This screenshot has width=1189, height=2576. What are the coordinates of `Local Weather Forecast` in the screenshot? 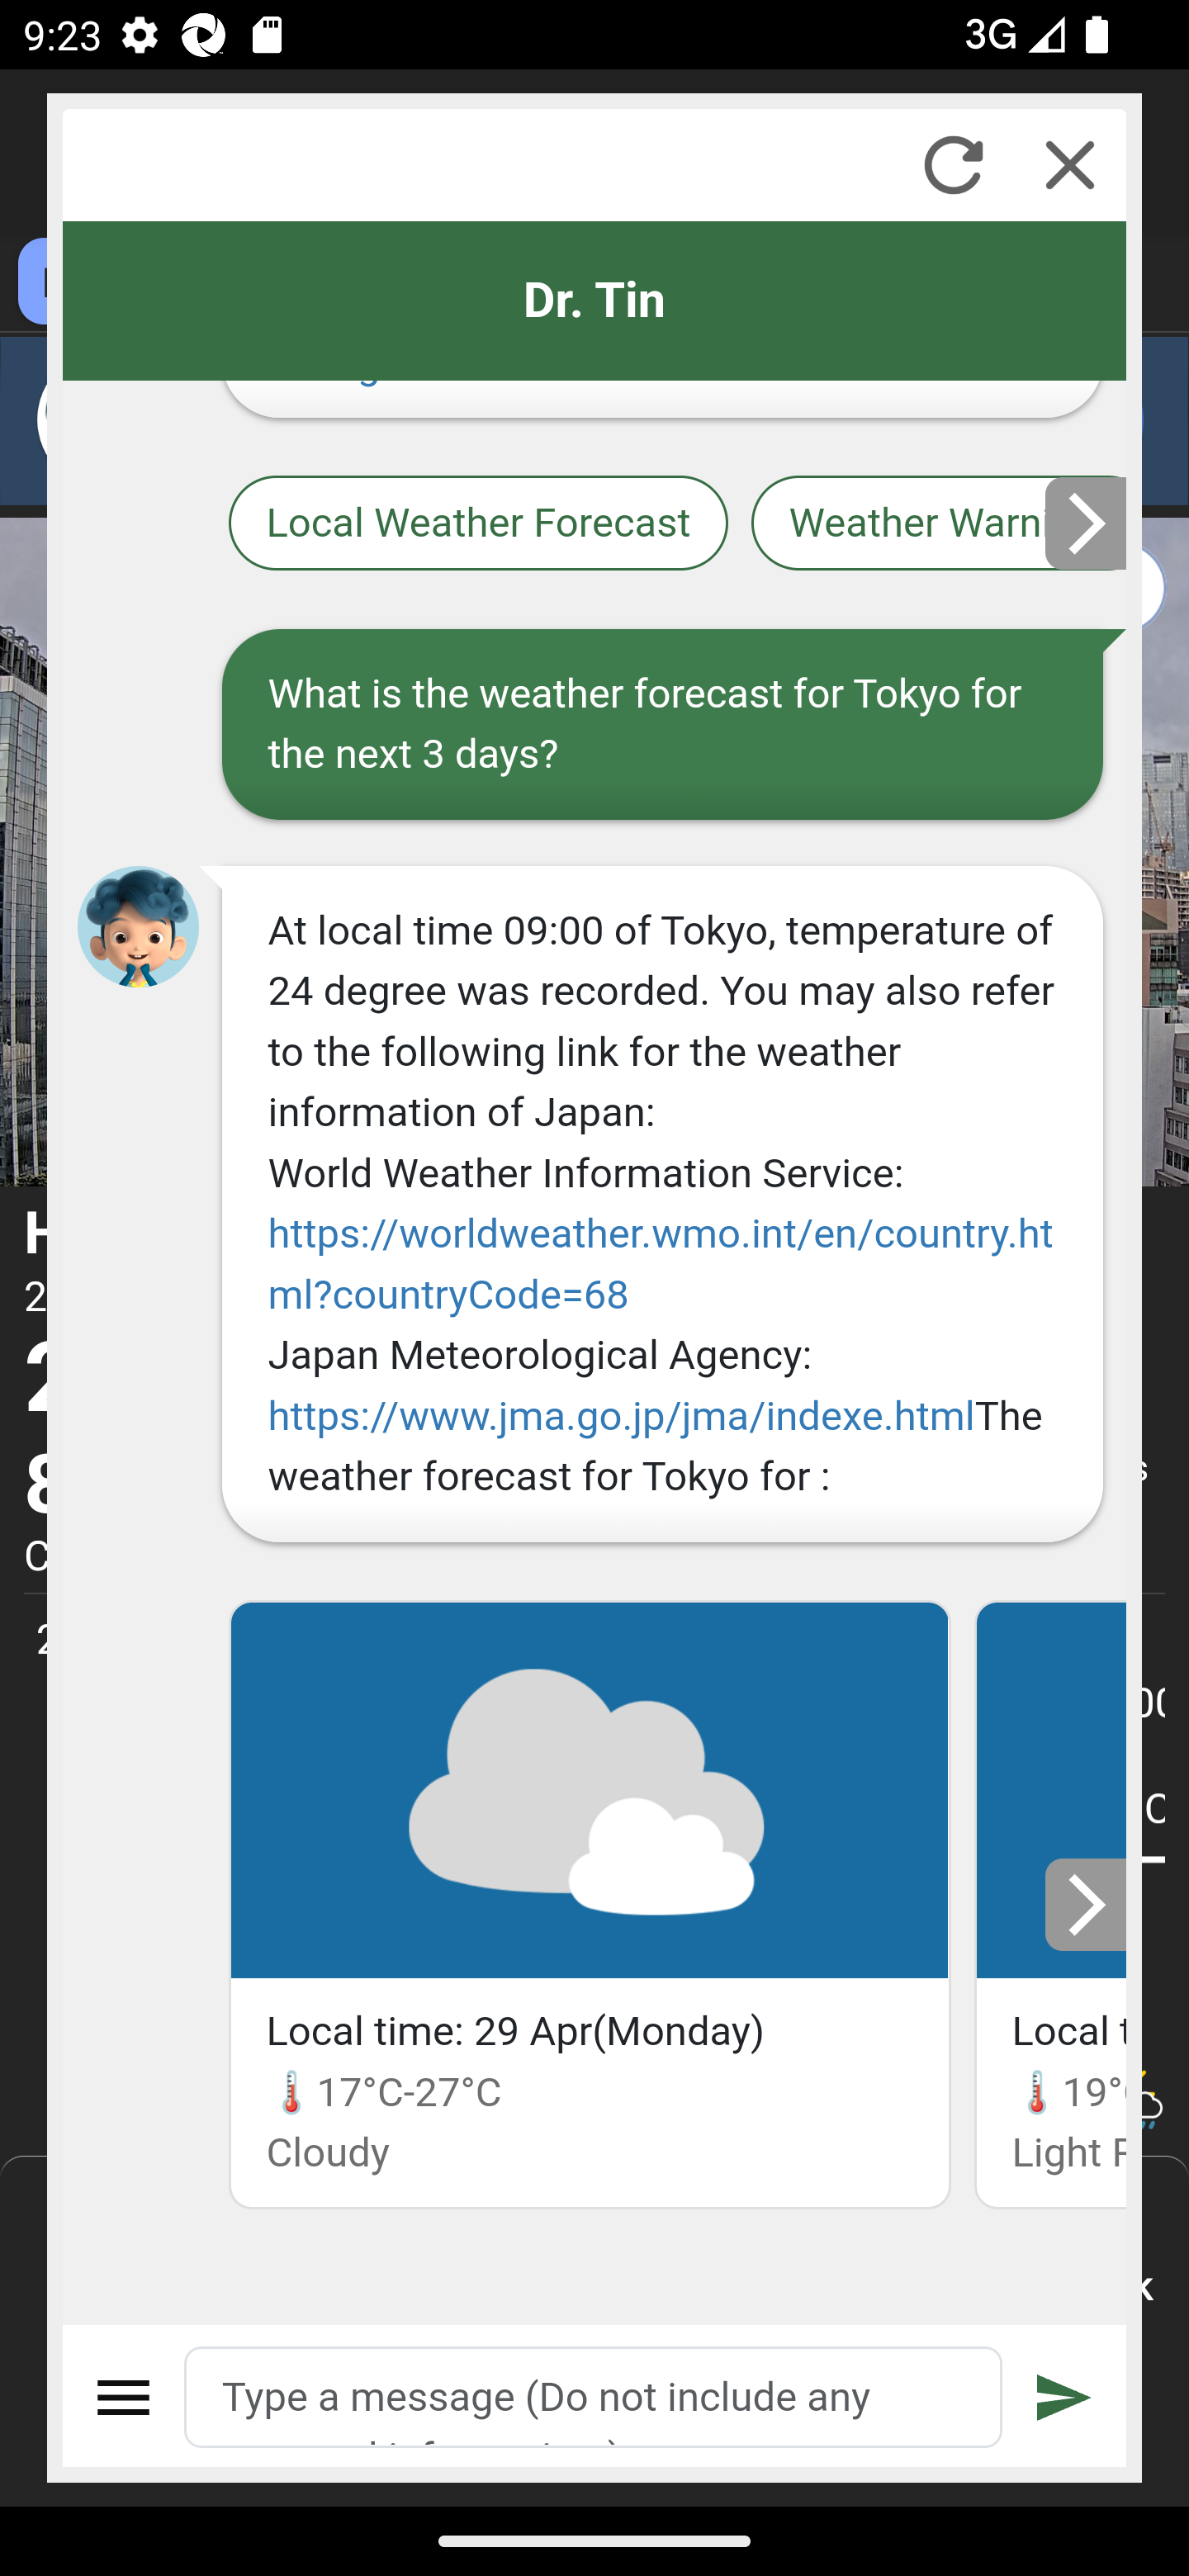 It's located at (479, 525).